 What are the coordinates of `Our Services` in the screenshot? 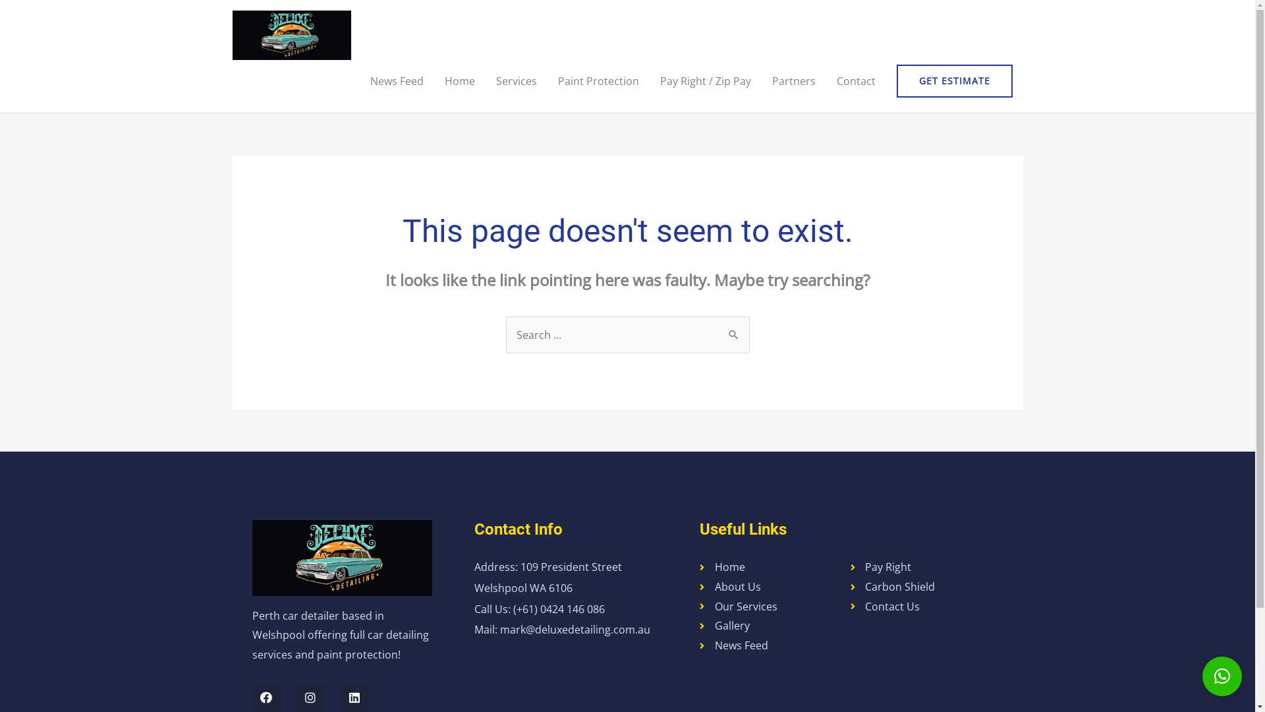 It's located at (775, 607).